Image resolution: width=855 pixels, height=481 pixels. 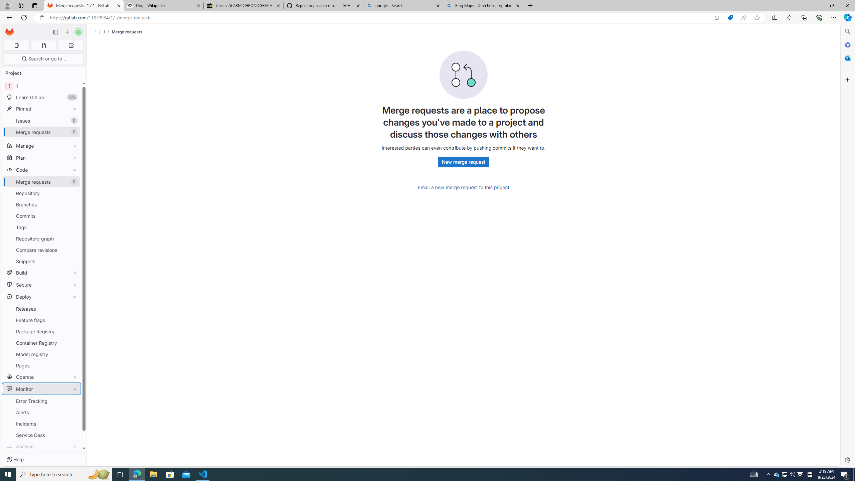 What do you see at coordinates (104, 32) in the screenshot?
I see `1` at bounding box center [104, 32].